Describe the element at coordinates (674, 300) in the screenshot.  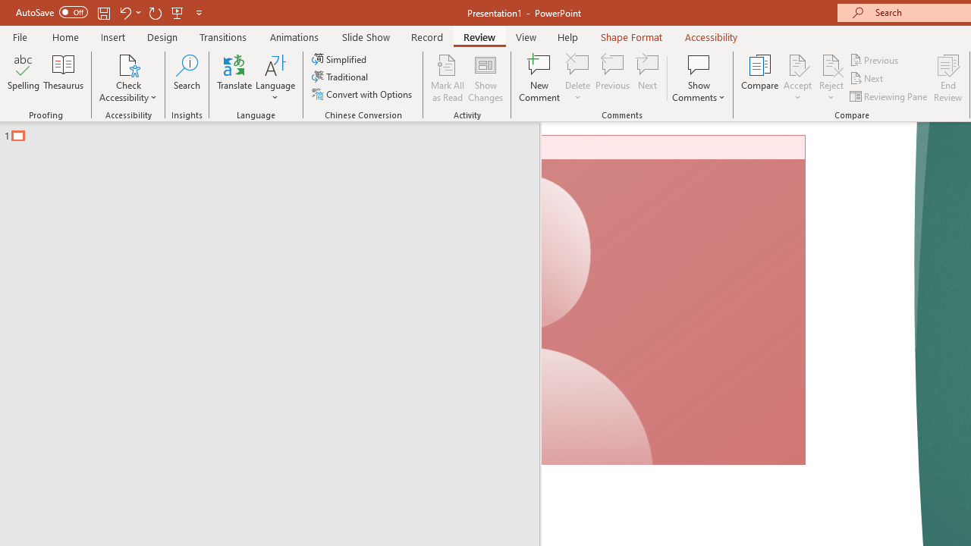
I see `Camera 7, No camera detected.` at that location.